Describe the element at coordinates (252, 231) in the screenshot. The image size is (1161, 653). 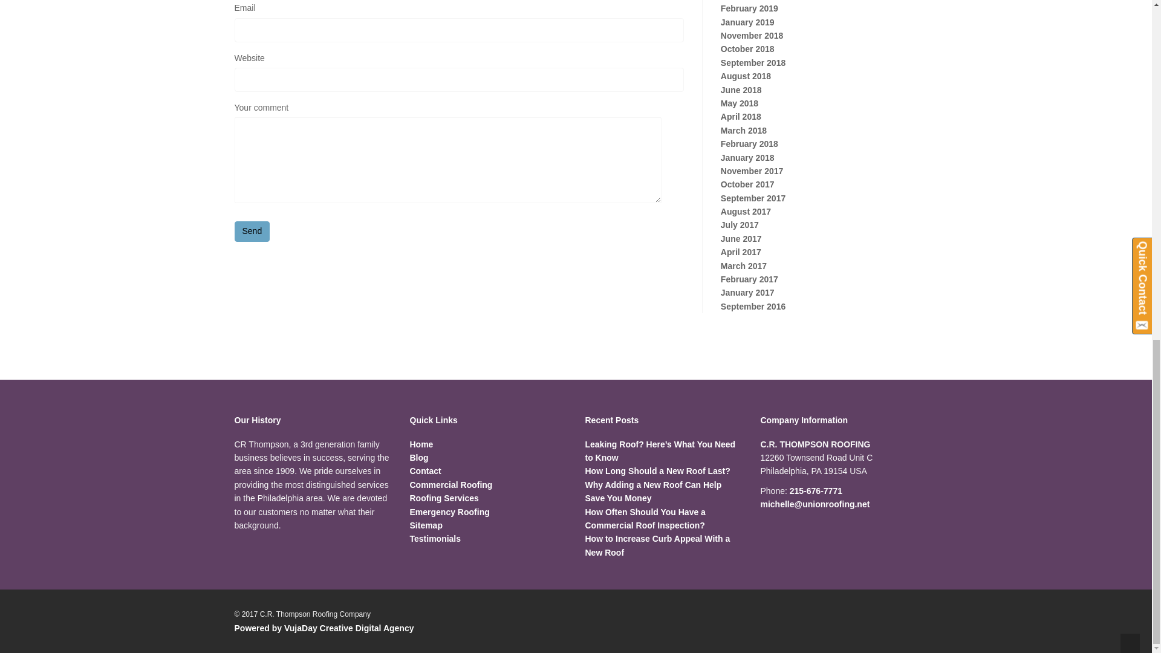
I see `Send` at that location.